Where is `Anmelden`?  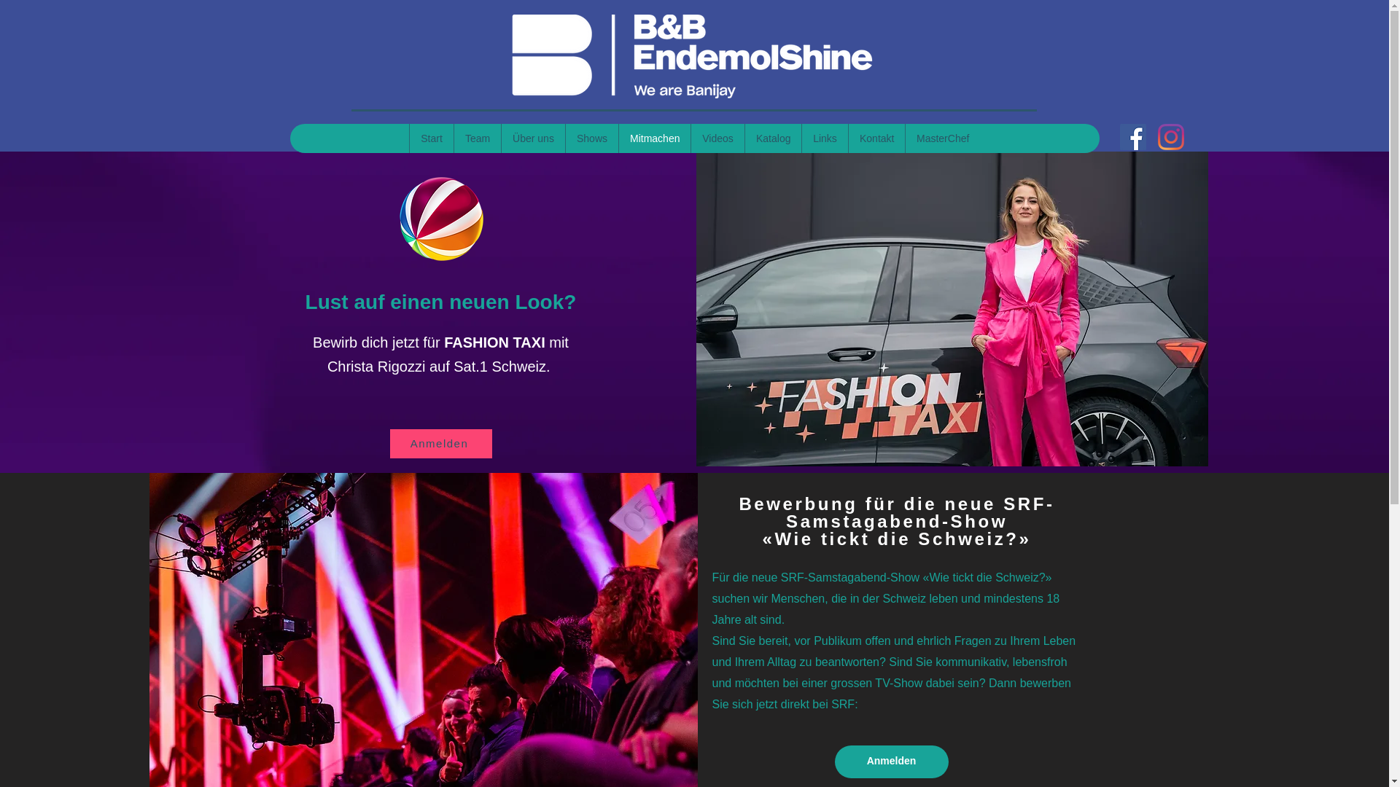 Anmelden is located at coordinates (440, 443).